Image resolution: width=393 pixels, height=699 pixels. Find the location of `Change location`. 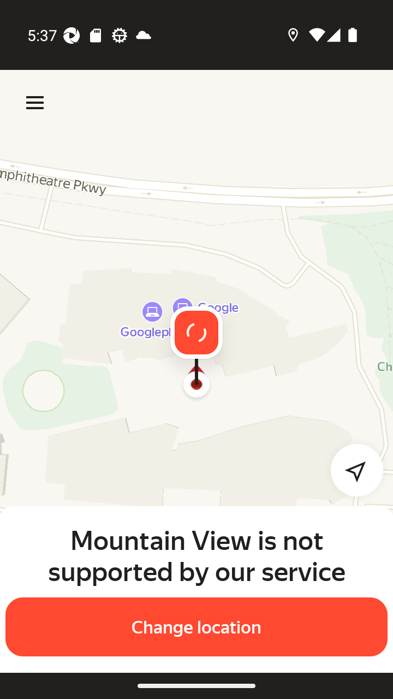

Change location is located at coordinates (196, 627).